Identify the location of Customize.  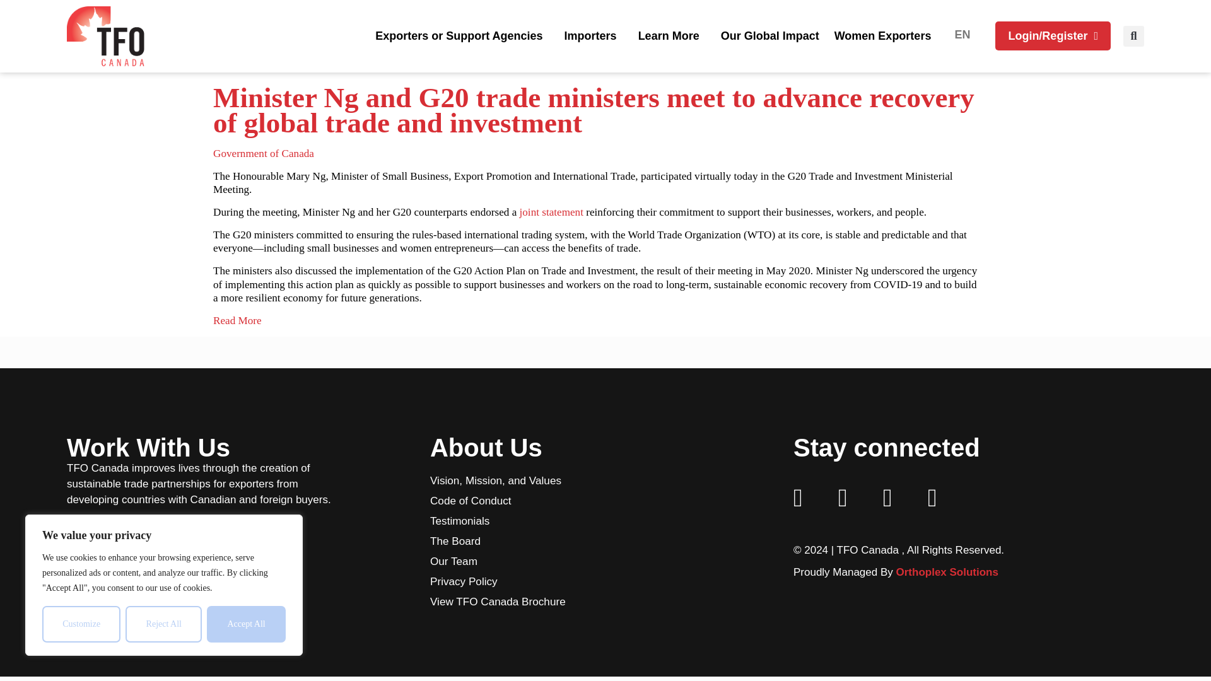
(81, 624).